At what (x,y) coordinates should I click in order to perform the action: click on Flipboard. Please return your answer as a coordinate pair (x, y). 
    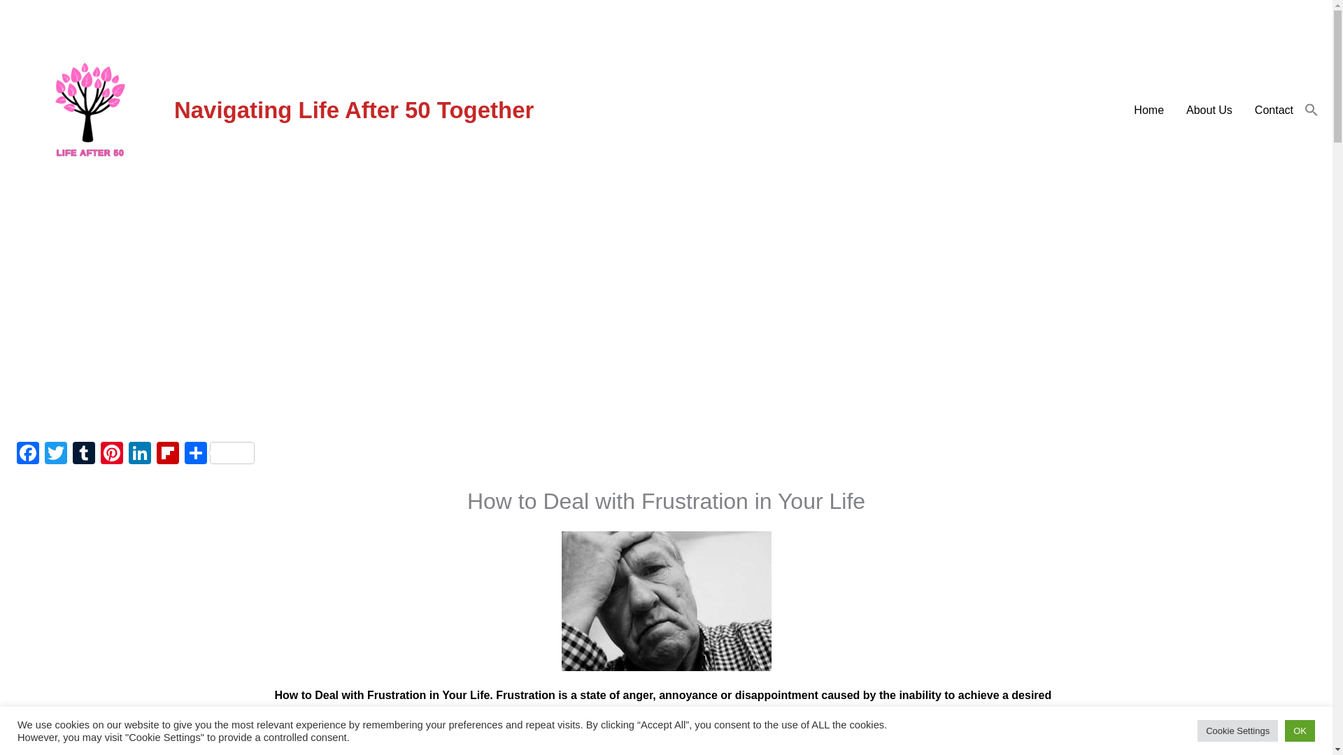
    Looking at the image, I should click on (168, 454).